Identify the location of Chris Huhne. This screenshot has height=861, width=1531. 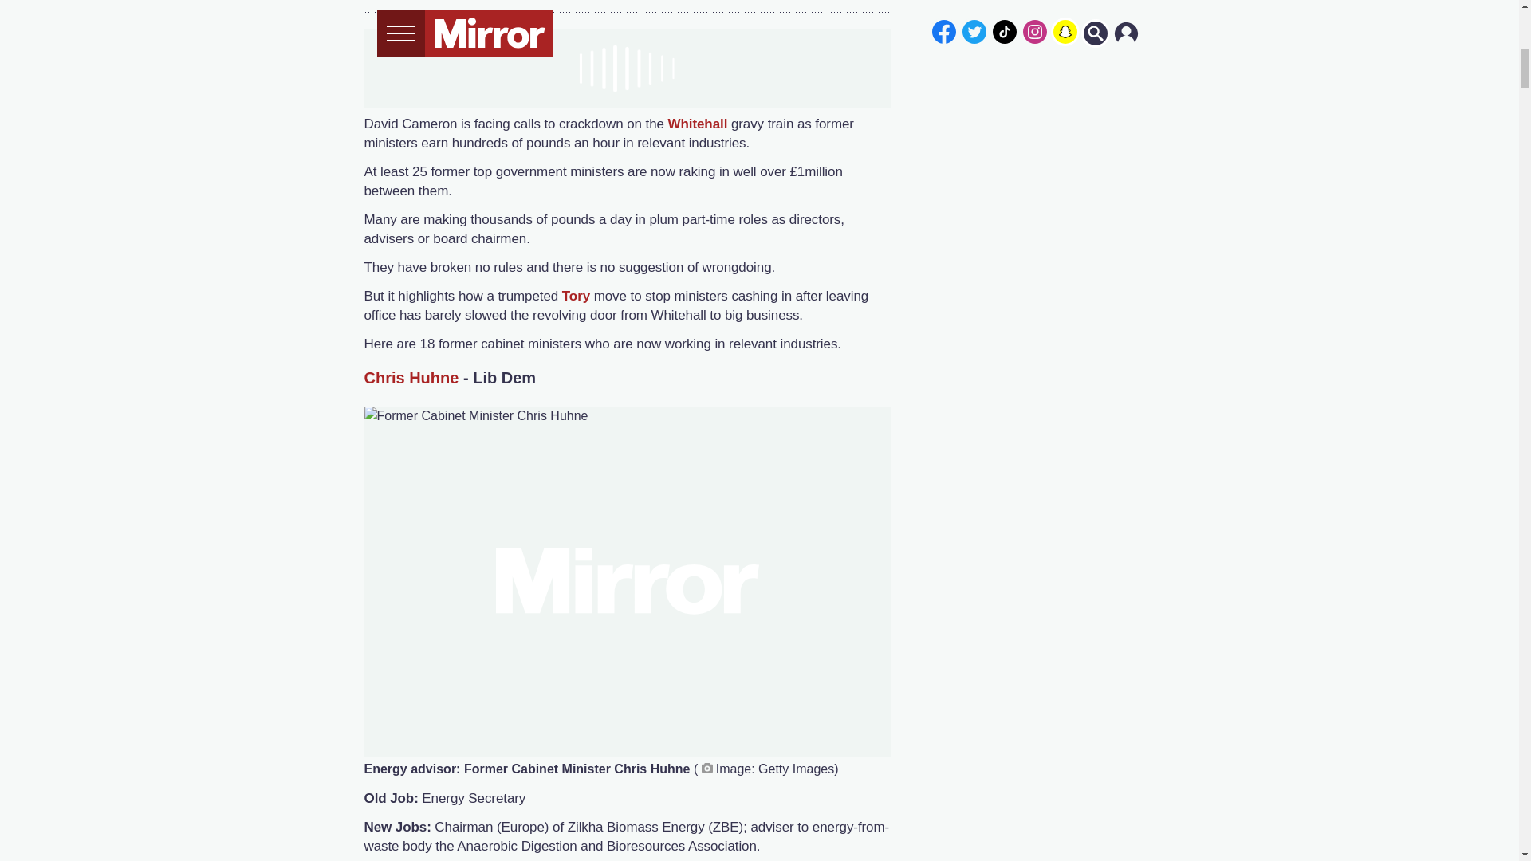
(411, 378).